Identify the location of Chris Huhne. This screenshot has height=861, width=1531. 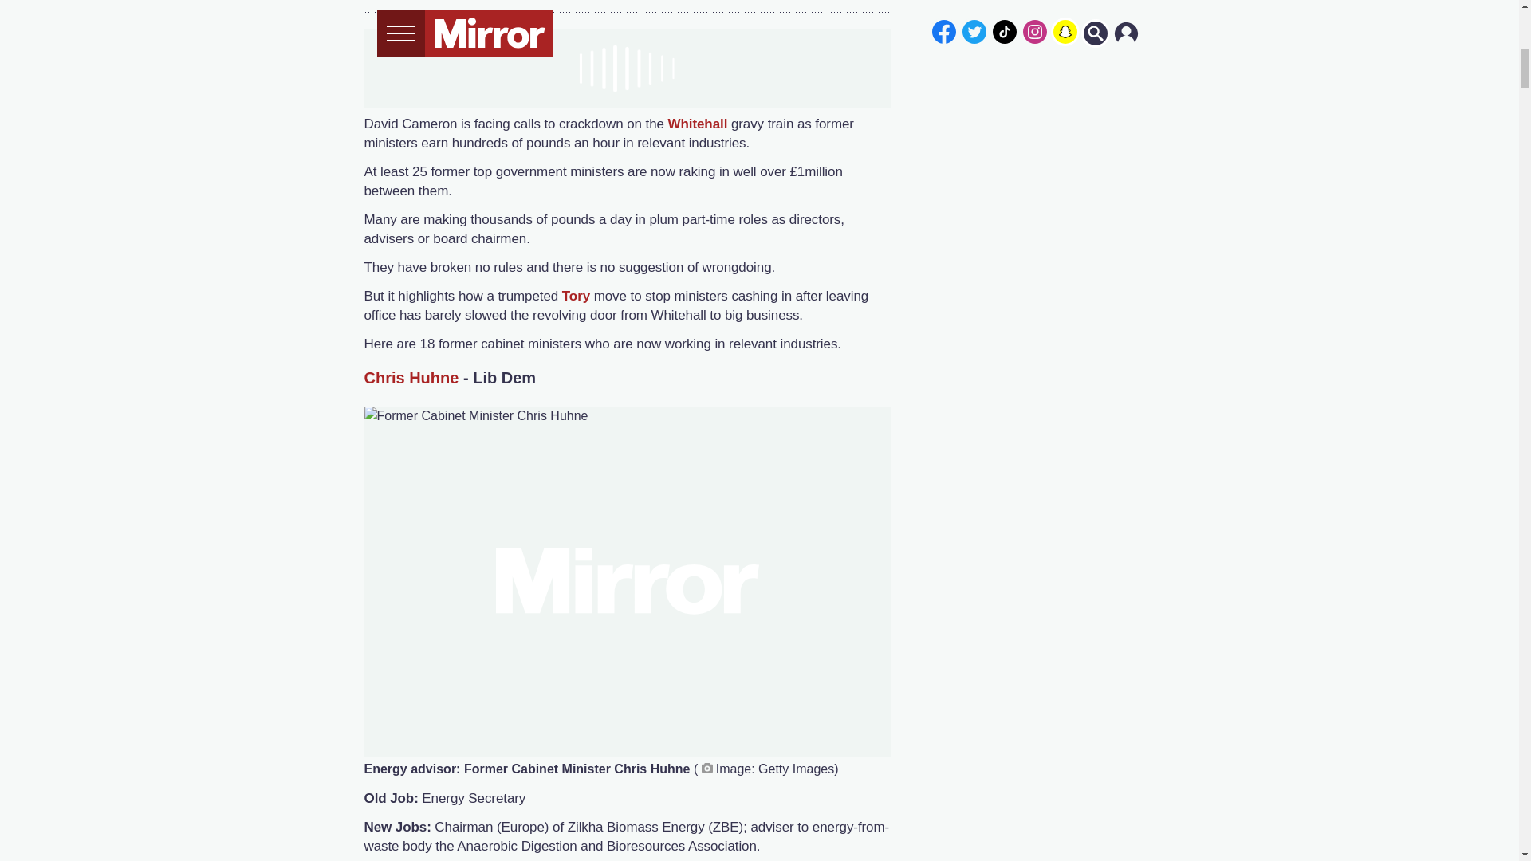
(411, 378).